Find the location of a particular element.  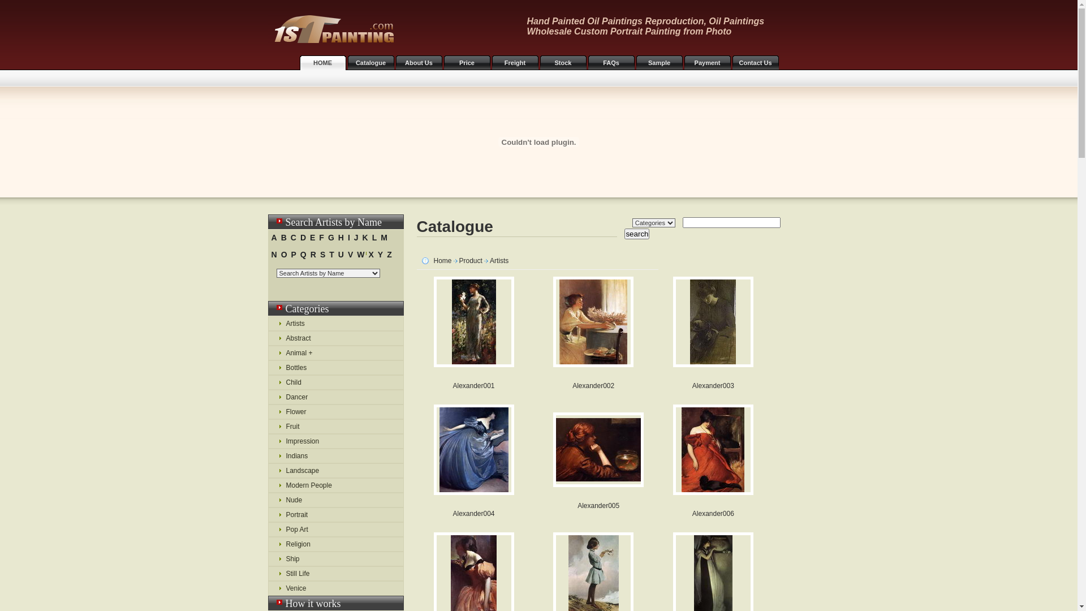

J is located at coordinates (356, 238).